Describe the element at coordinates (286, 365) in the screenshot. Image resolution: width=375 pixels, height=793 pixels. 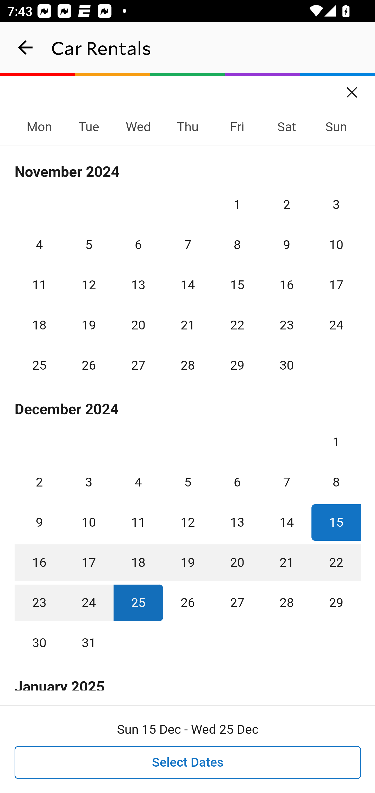
I see `30 November 2024` at that location.